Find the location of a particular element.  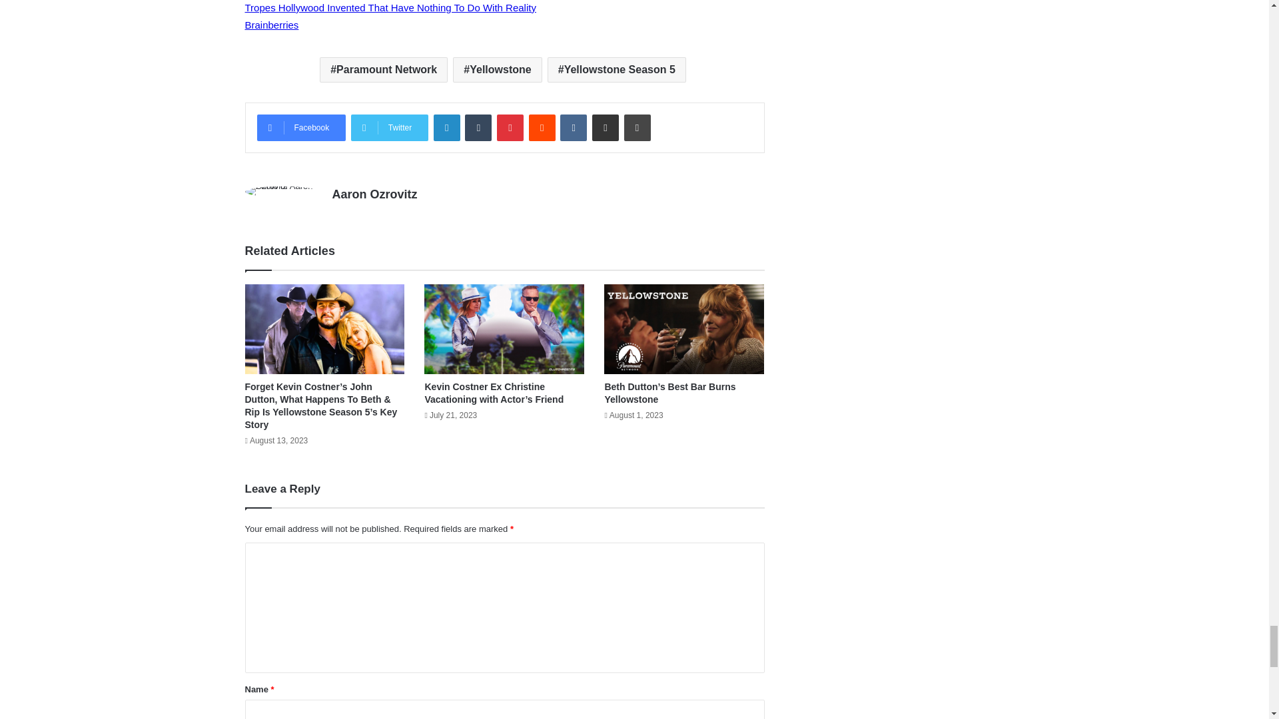

Share via Email is located at coordinates (605, 127).